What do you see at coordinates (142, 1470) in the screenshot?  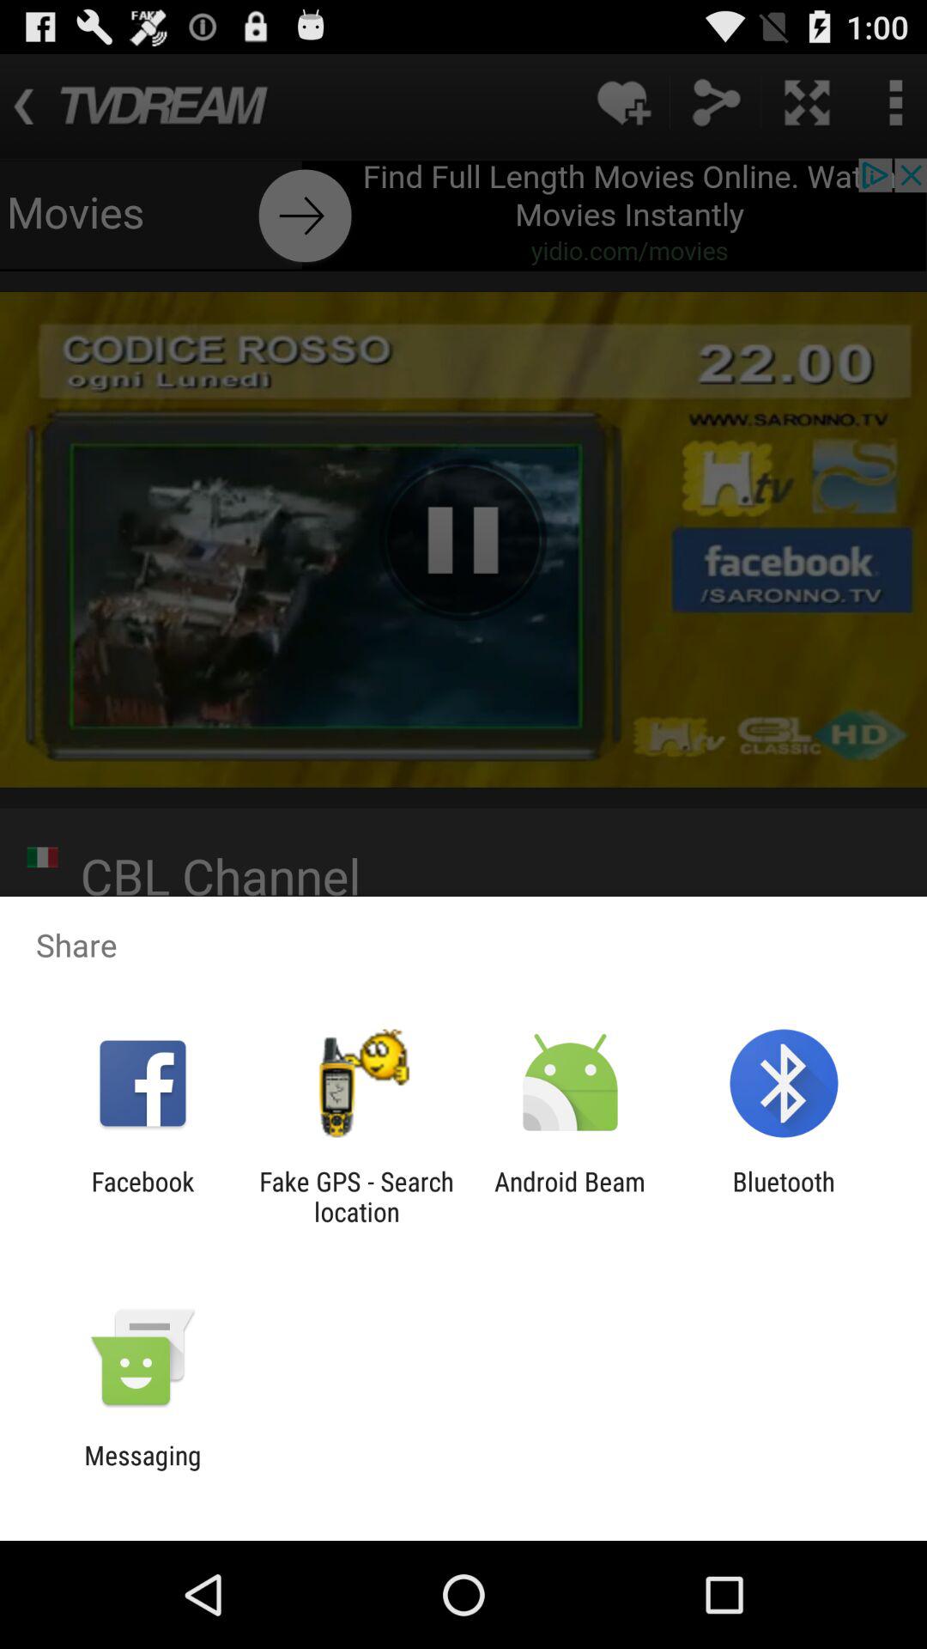 I see `swipe until the messaging` at bounding box center [142, 1470].